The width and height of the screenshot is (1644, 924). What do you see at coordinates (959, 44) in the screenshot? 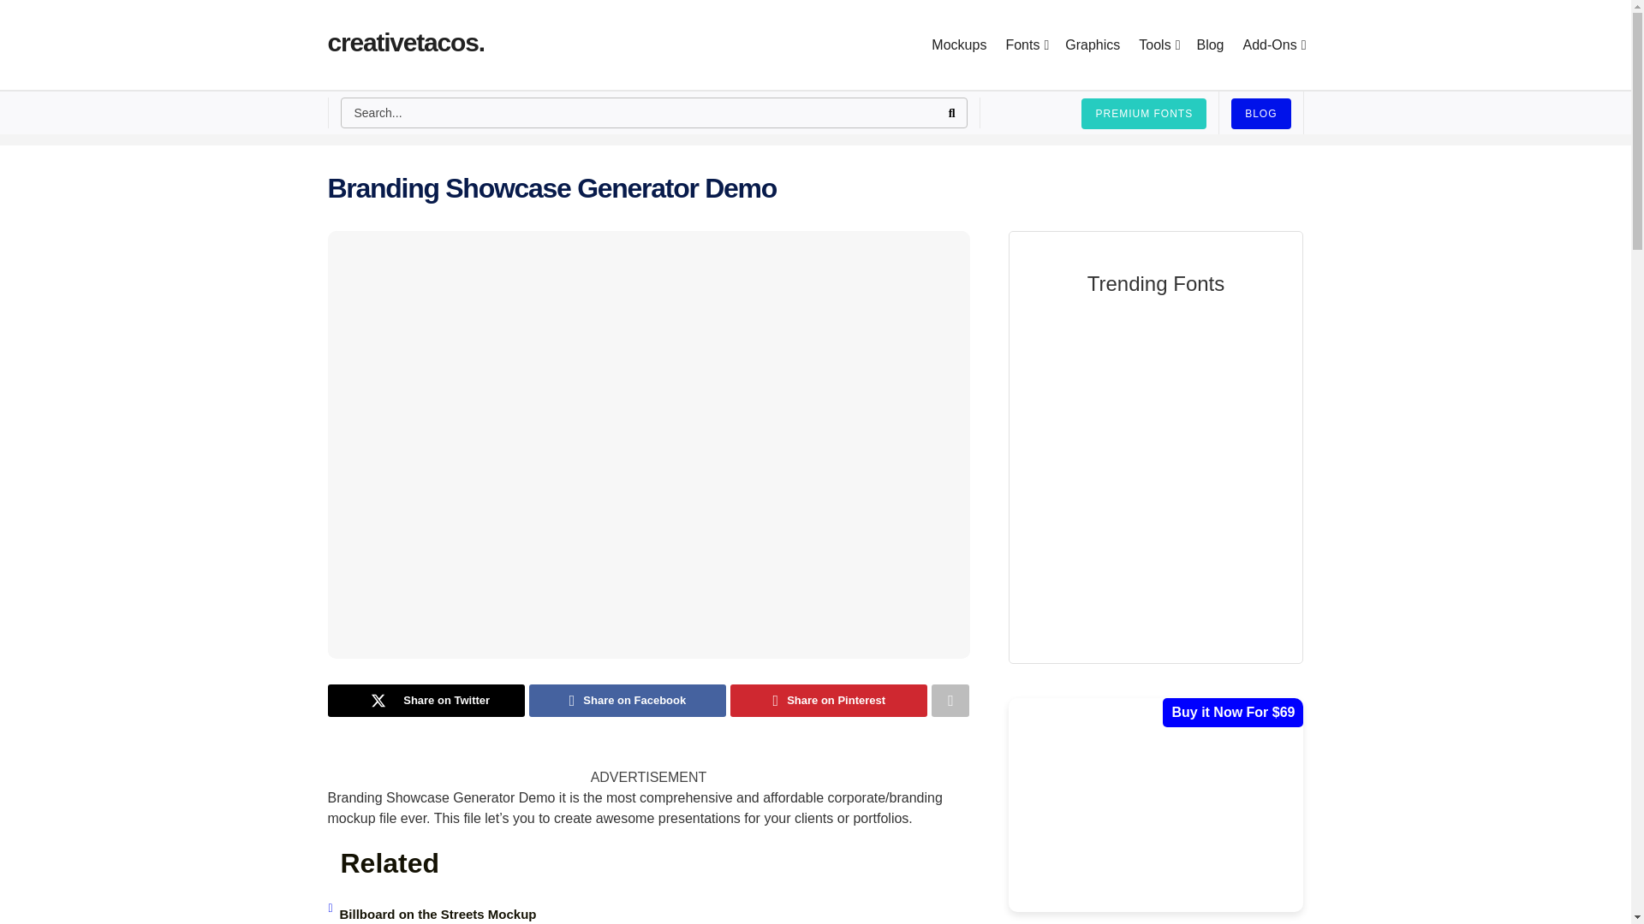
I see `Mockups` at bounding box center [959, 44].